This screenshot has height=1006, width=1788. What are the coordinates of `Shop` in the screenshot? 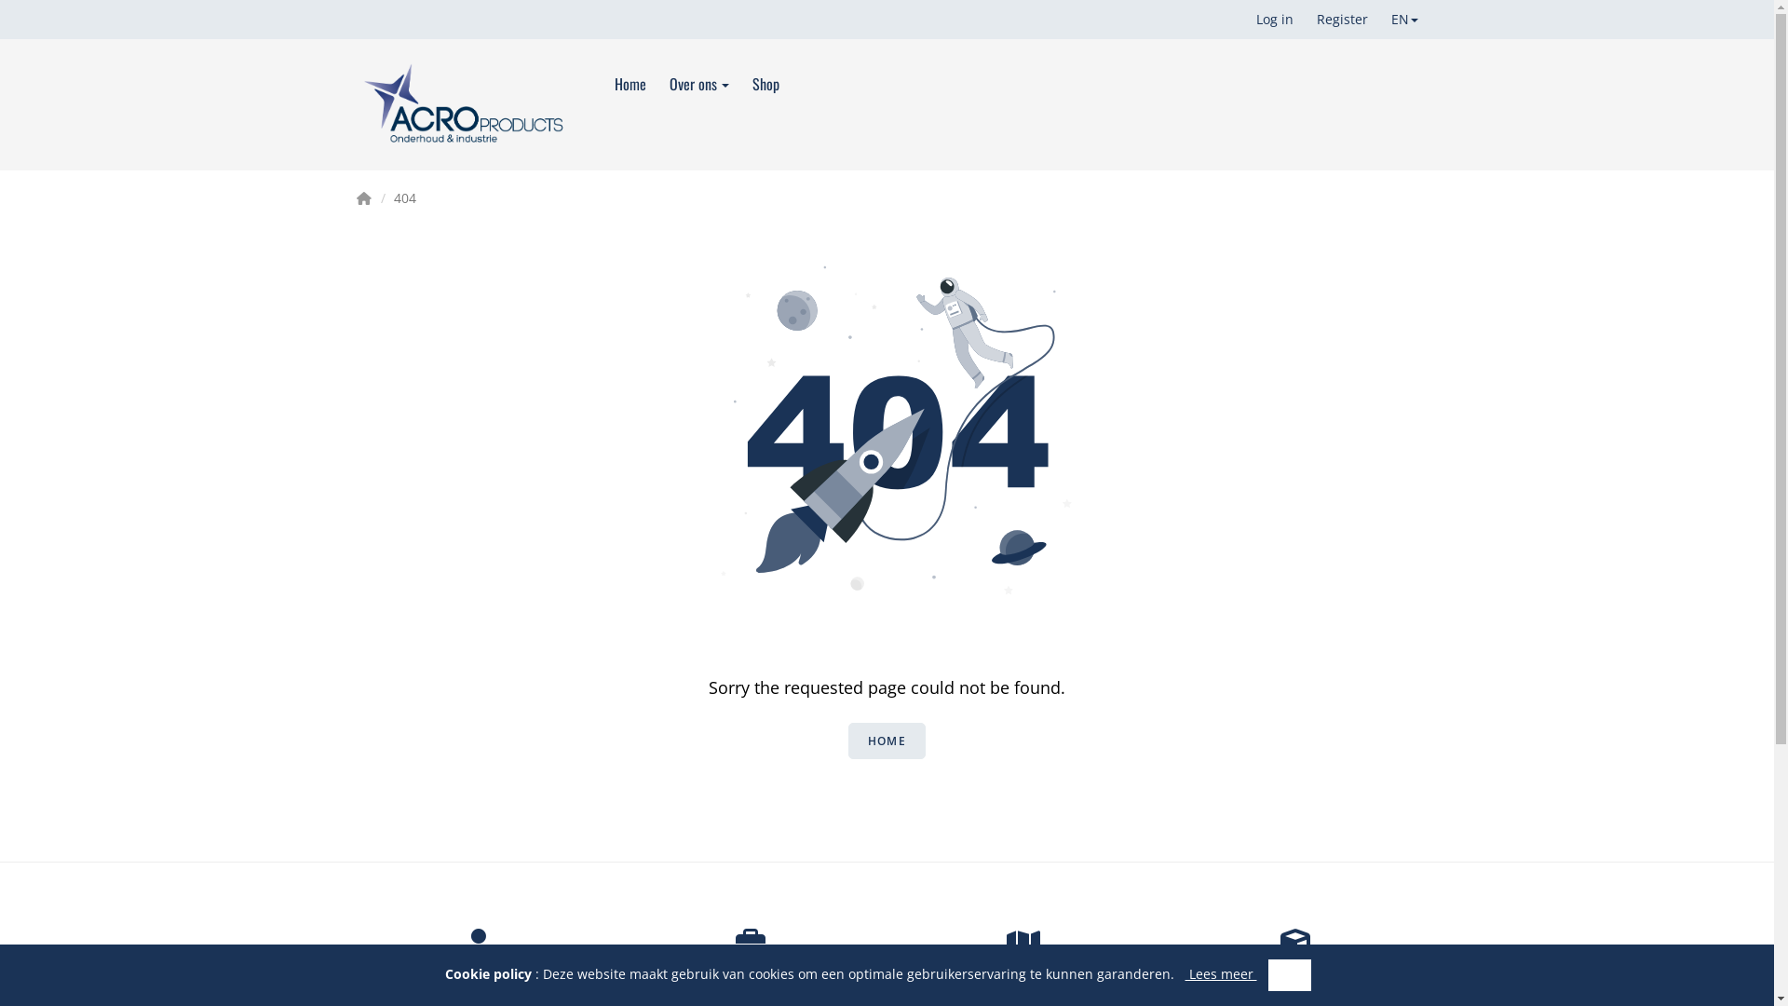 It's located at (778, 84).